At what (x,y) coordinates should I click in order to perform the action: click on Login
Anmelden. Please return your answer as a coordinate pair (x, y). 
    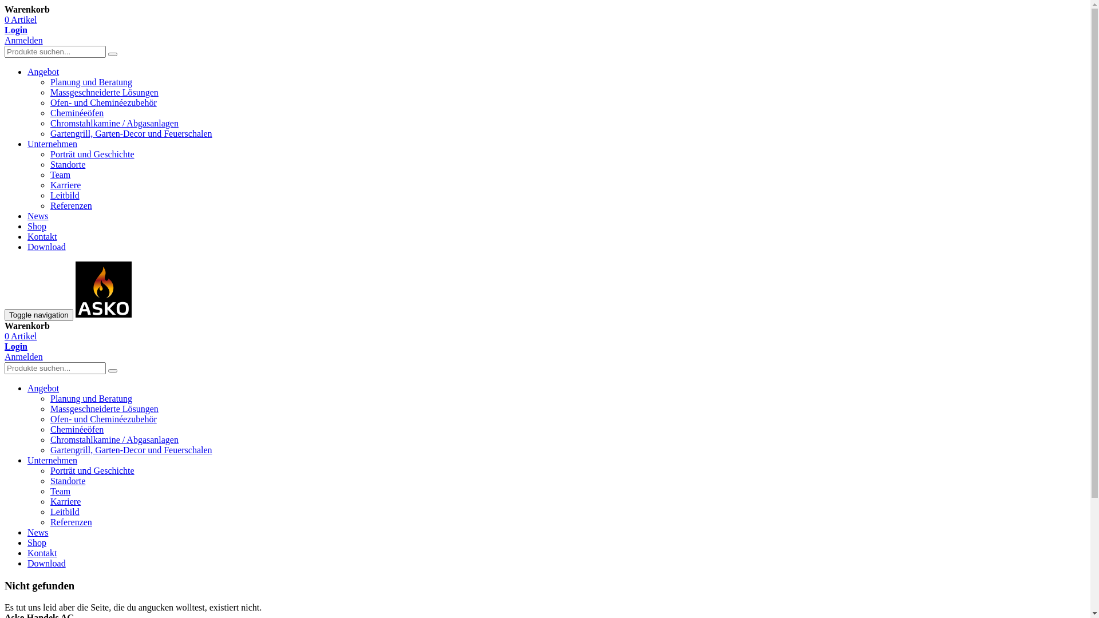
    Looking at the image, I should click on (24, 35).